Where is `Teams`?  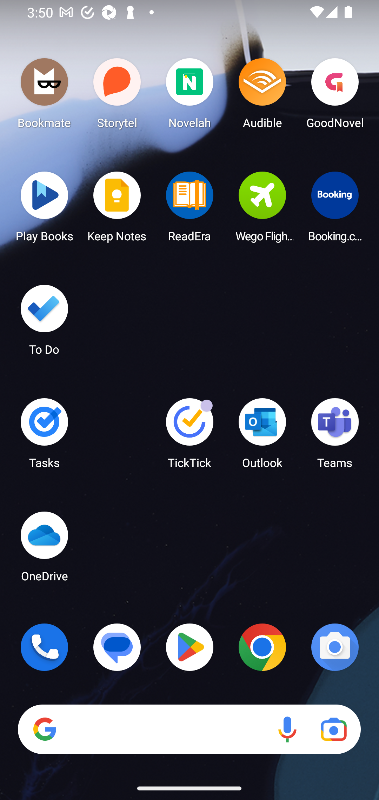
Teams is located at coordinates (335, 436).